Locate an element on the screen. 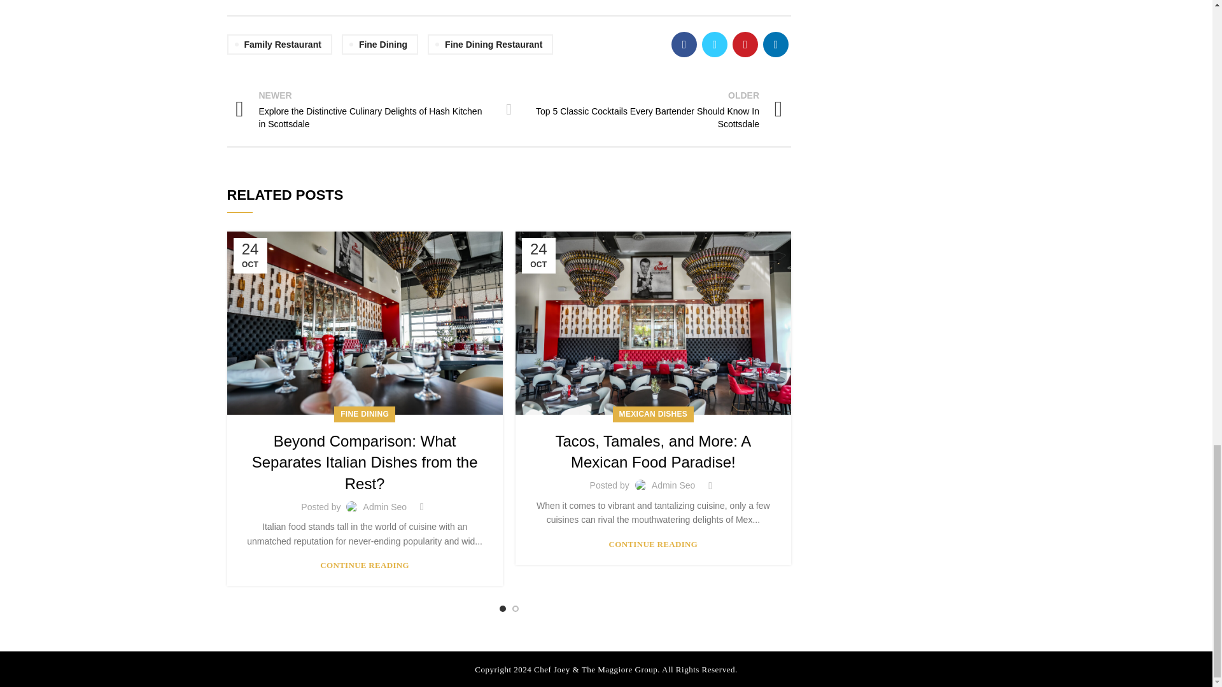 The width and height of the screenshot is (1222, 687). FINE DINING is located at coordinates (364, 415).